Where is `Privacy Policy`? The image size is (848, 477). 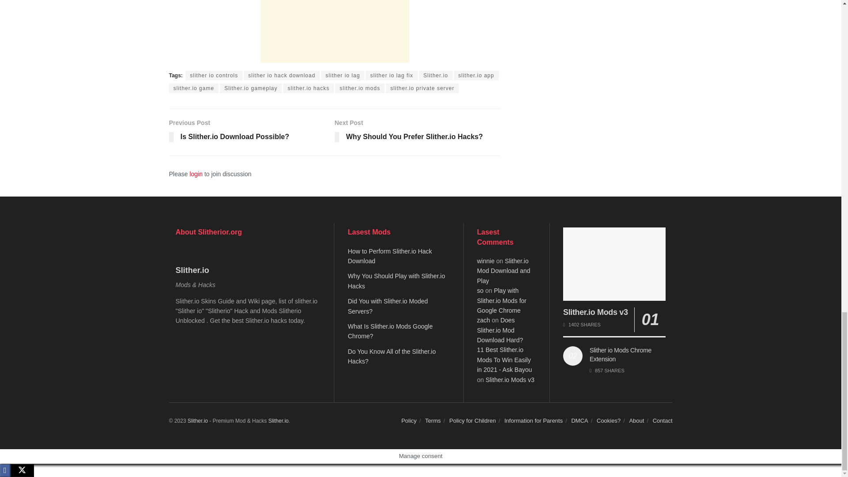 Privacy Policy is located at coordinates (409, 420).